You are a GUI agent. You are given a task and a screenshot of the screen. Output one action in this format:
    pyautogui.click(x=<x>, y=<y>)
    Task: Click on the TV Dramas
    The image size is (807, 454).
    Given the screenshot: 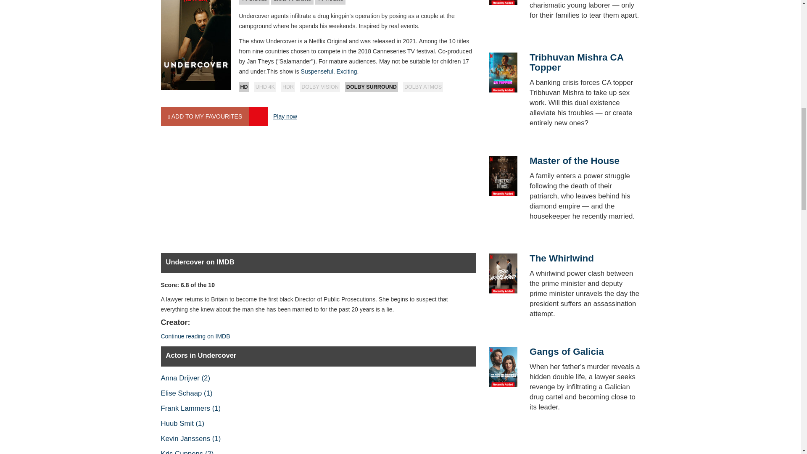 What is the action you would take?
    pyautogui.click(x=254, y=2)
    